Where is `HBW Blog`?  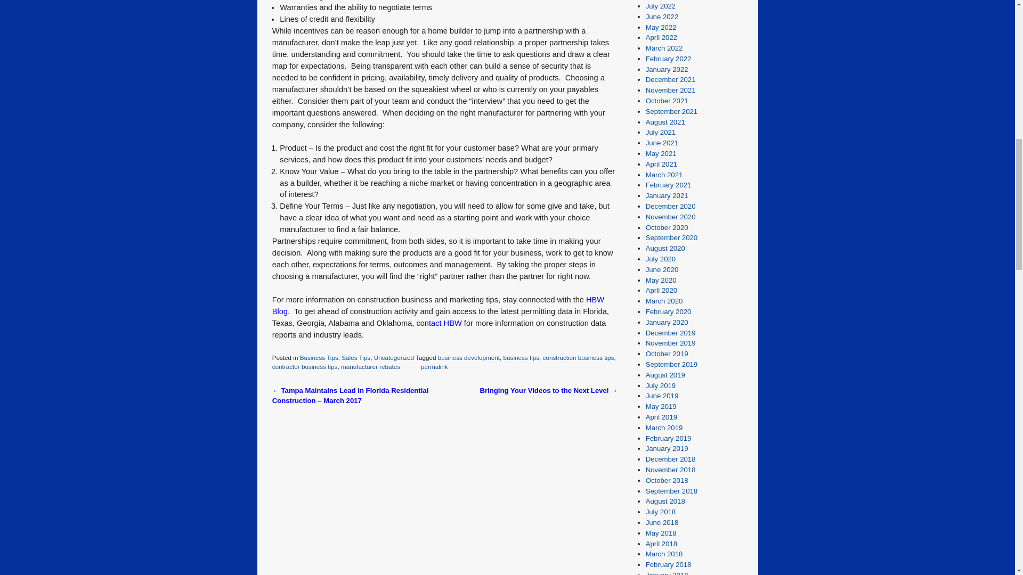
HBW Blog is located at coordinates (438, 306).